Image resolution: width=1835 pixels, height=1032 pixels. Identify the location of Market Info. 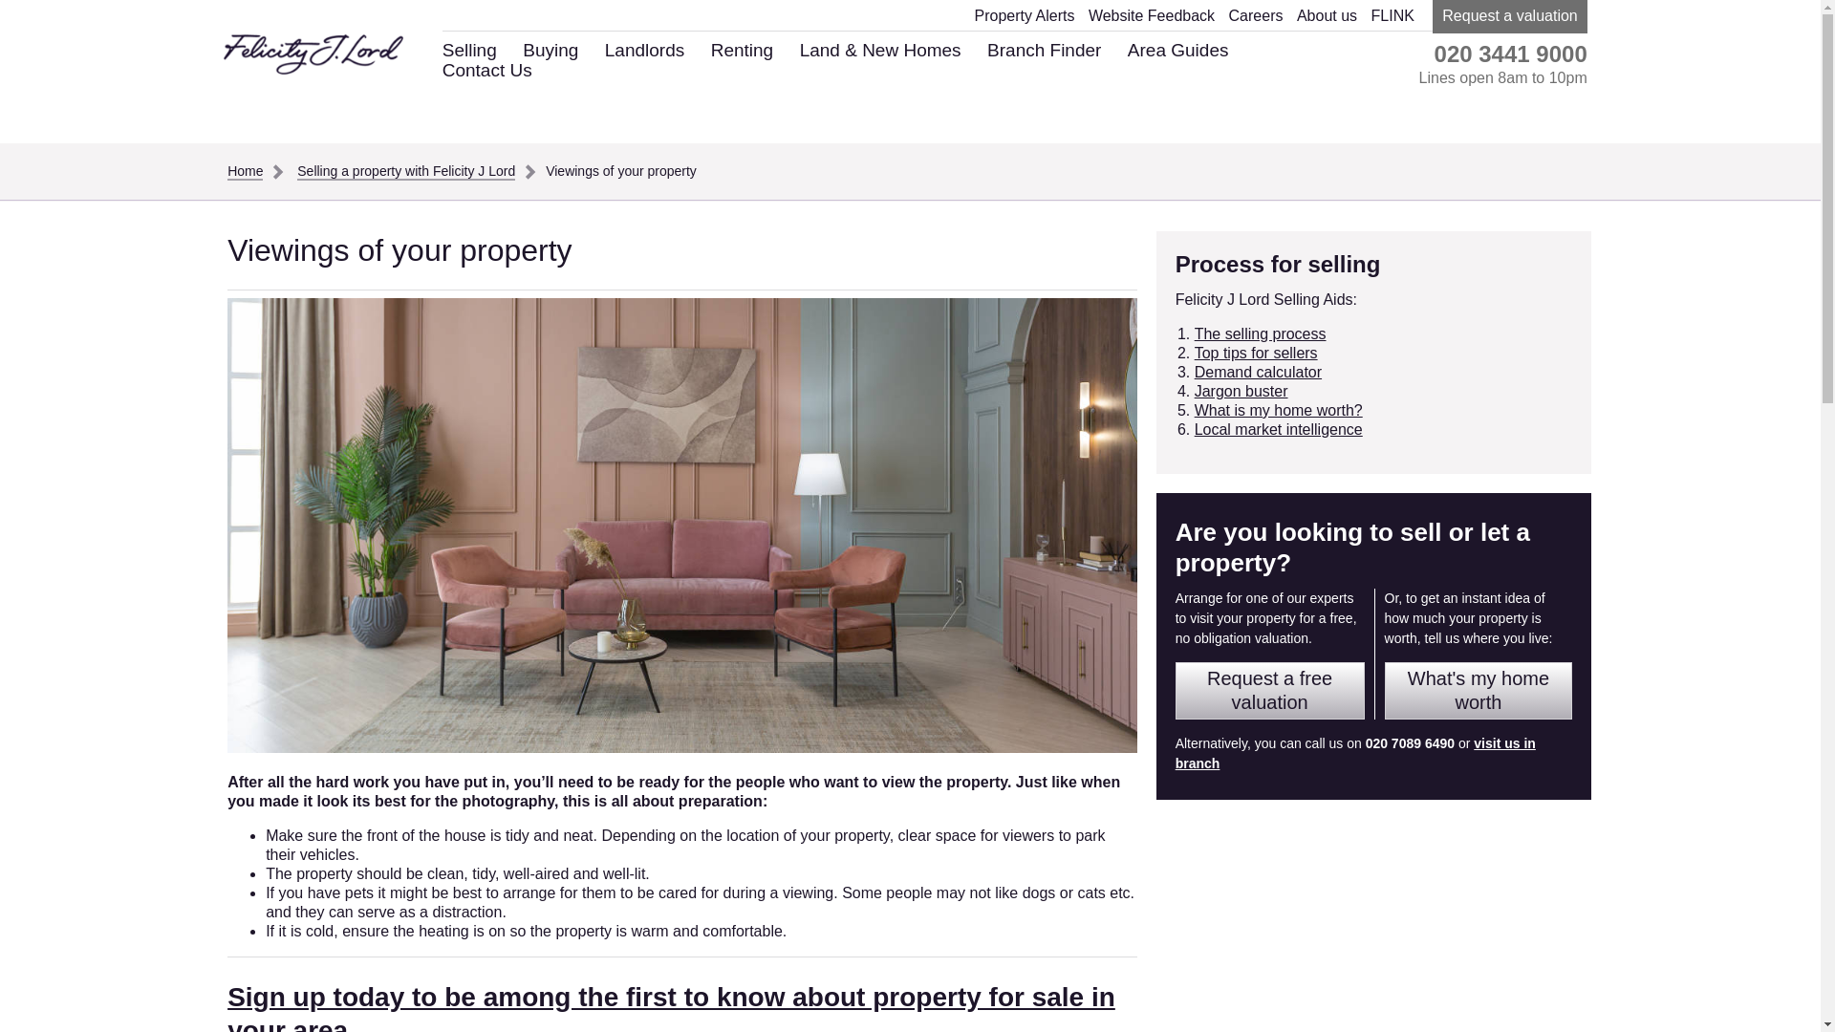
(1279, 428).